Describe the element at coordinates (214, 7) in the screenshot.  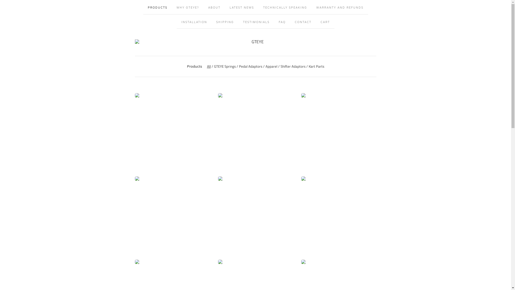
I see `ABOUT` at that location.